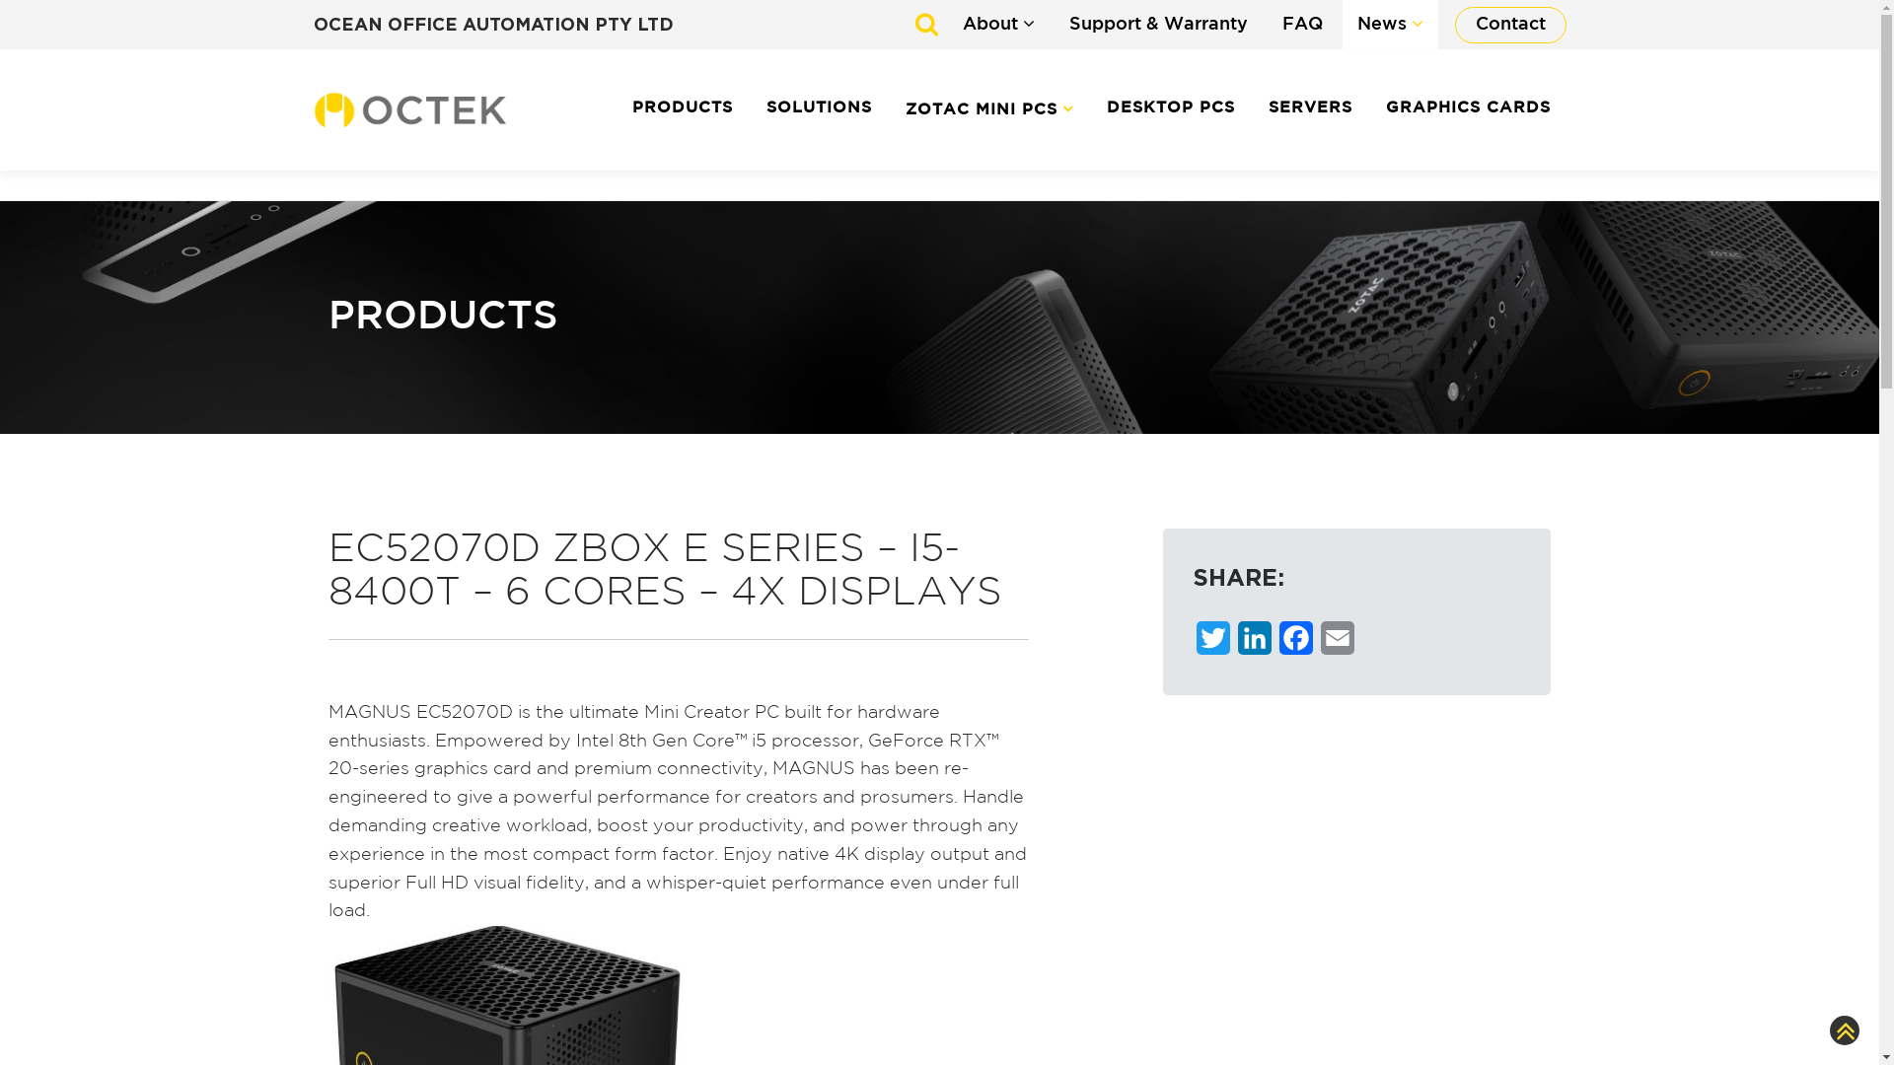 The image size is (1894, 1065). I want to click on DESKTOP PCS, so click(1171, 108).